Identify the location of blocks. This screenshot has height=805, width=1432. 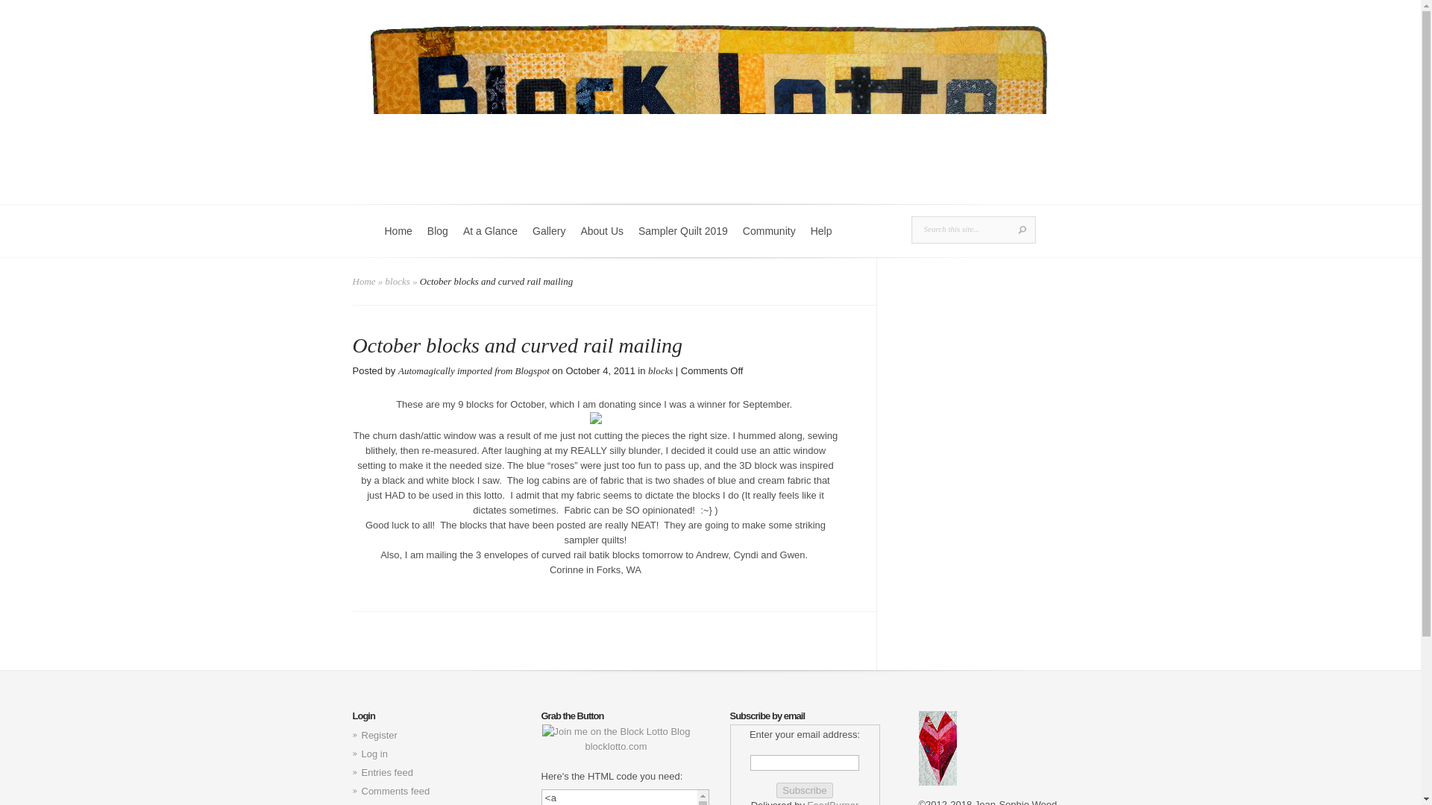
(661, 371).